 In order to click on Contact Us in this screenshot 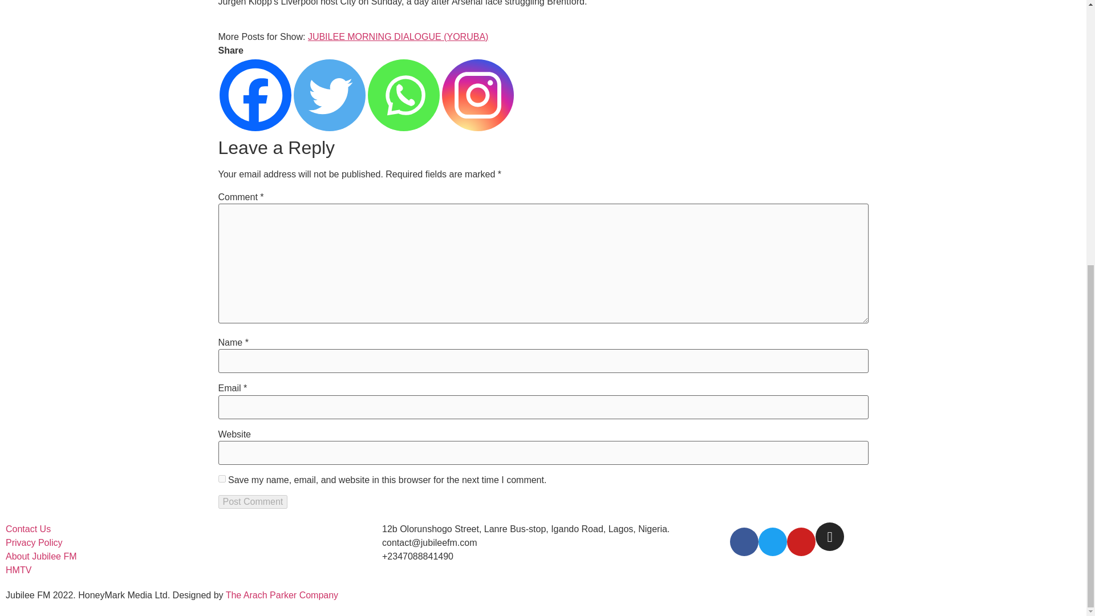, I will do `click(27, 529)`.